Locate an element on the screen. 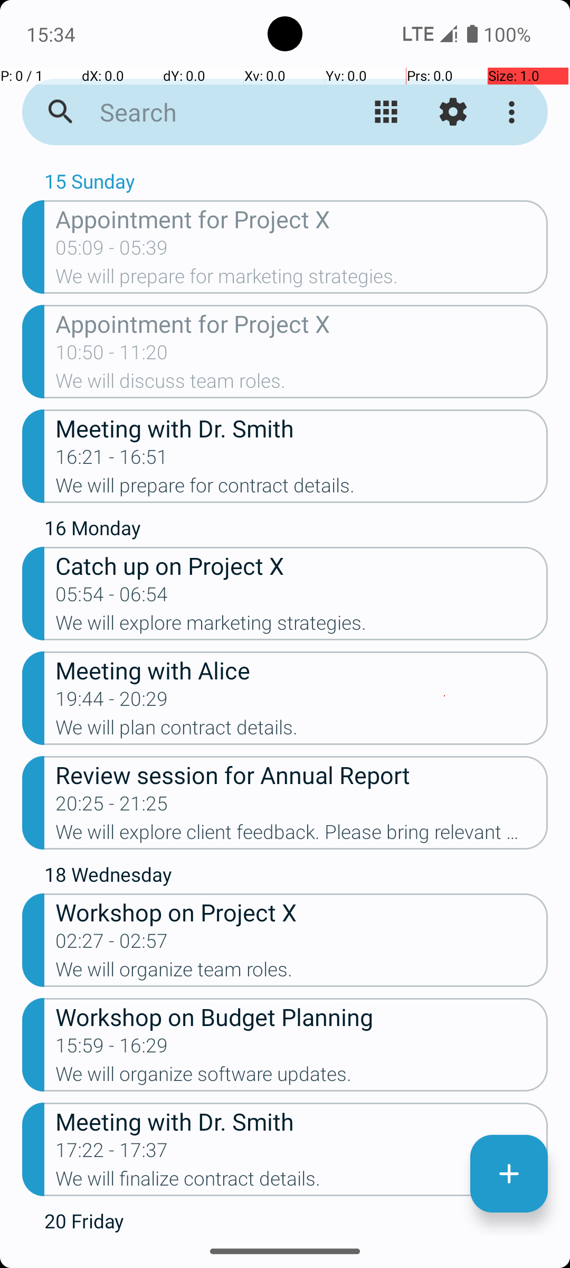 This screenshot has width=570, height=1268. Meeting with Alice is located at coordinates (302, 670).